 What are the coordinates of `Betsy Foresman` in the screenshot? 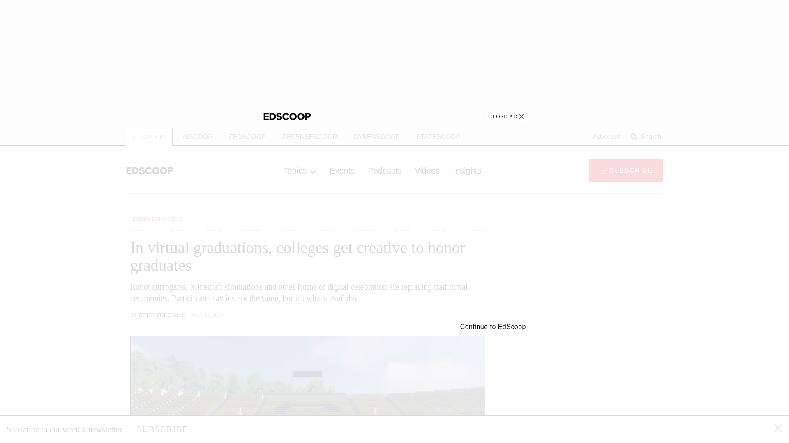 It's located at (162, 316).